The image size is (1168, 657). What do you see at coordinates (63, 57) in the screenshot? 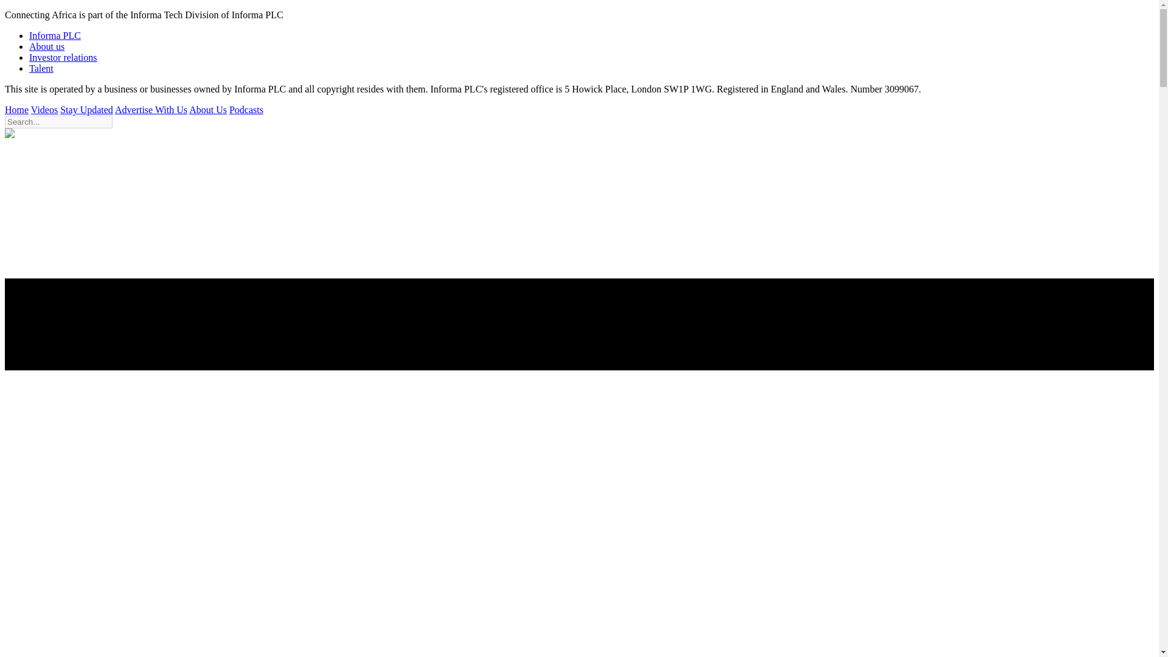
I see `Investor relations` at bounding box center [63, 57].